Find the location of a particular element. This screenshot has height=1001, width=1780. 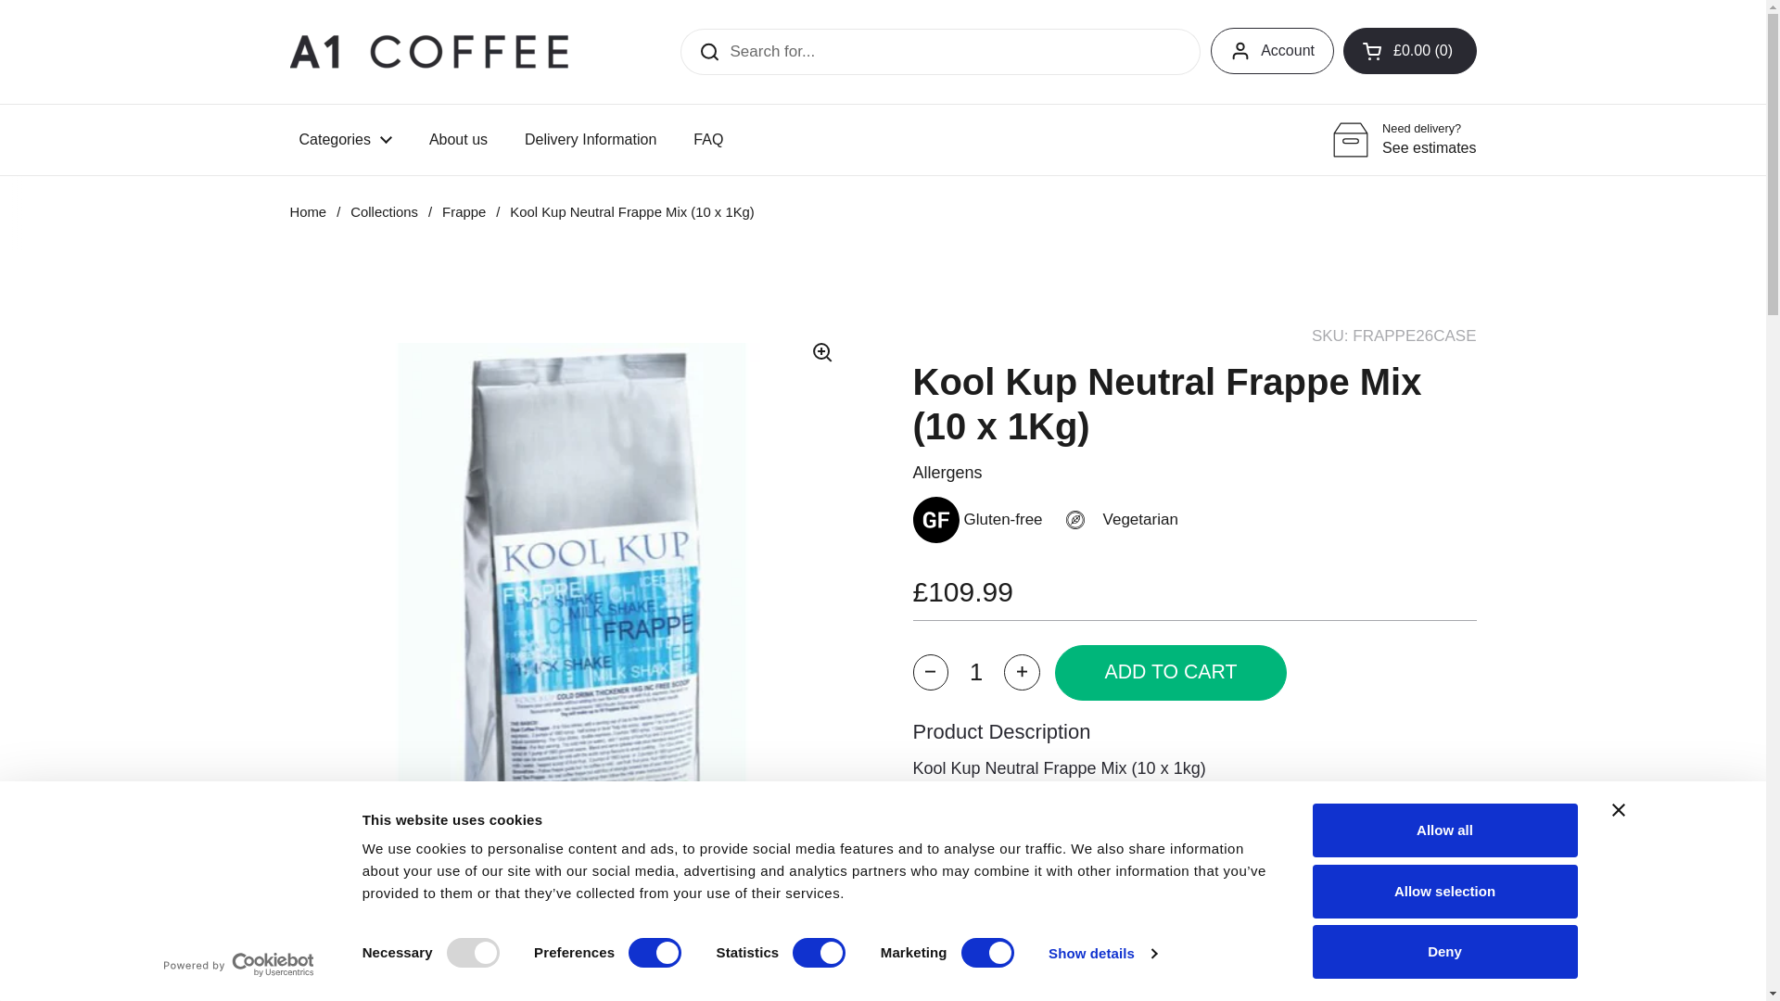

1 is located at coordinates (975, 673).